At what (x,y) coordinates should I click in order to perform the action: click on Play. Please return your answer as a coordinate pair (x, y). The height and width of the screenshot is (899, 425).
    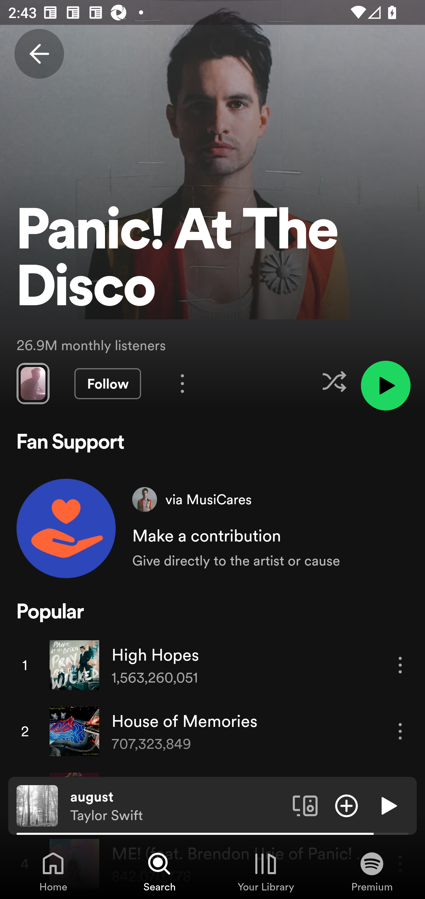
    Looking at the image, I should click on (388, 805).